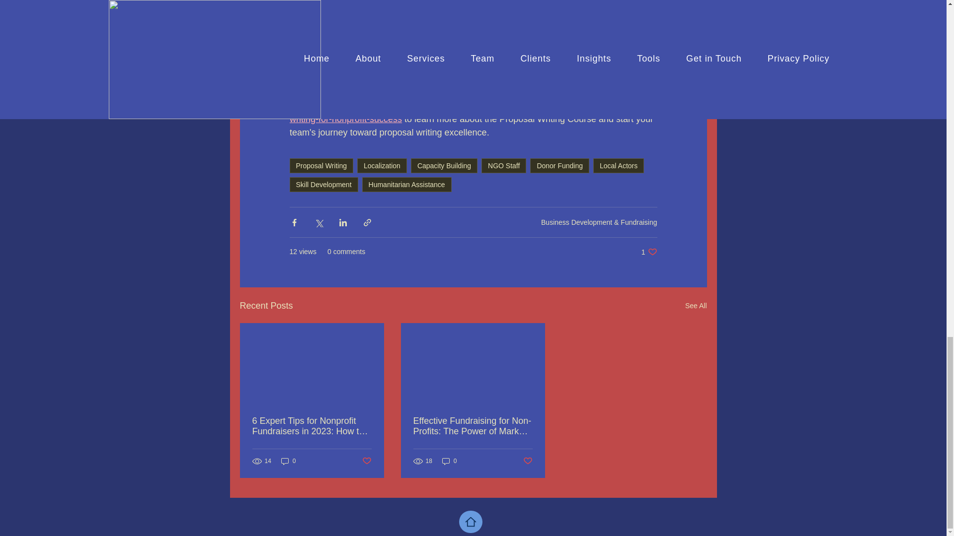 The image size is (954, 536). I want to click on 0, so click(649, 252).